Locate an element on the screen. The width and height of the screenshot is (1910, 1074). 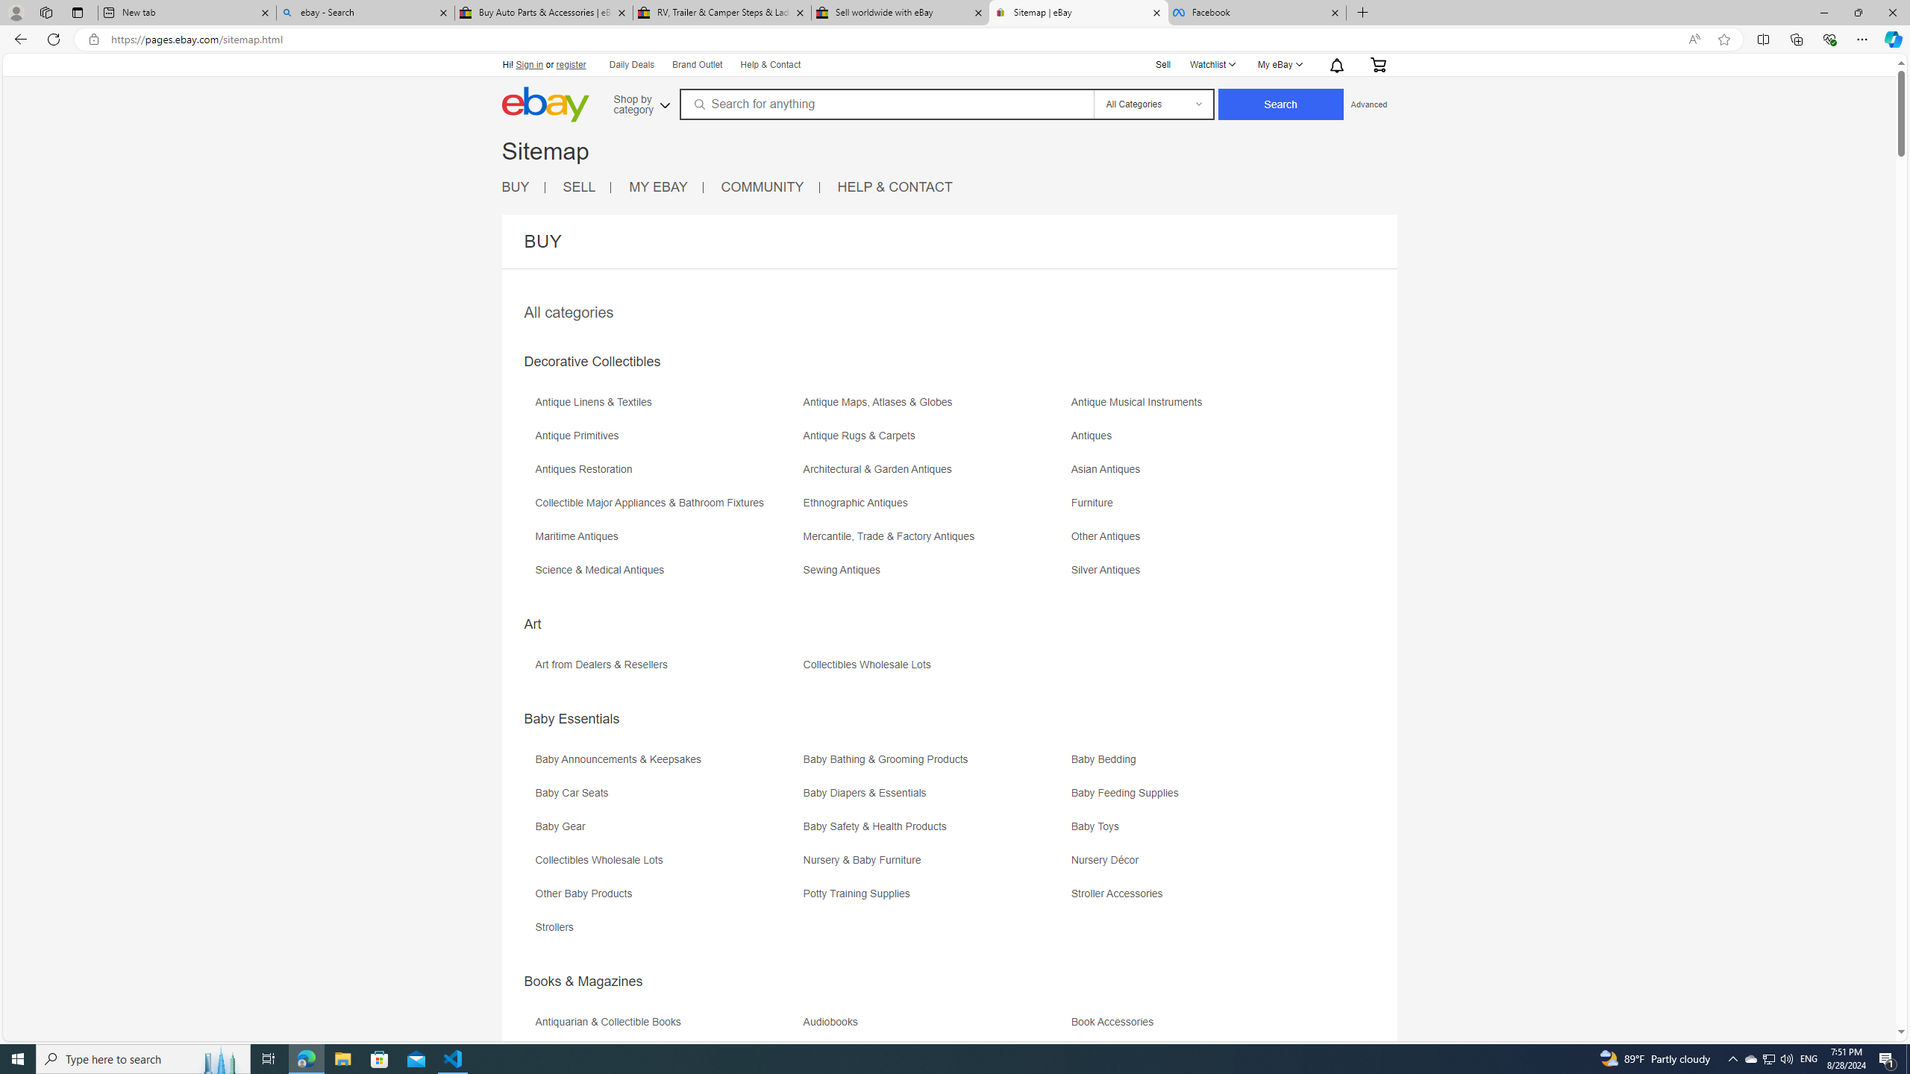
Asian Antiques is located at coordinates (1204, 474).